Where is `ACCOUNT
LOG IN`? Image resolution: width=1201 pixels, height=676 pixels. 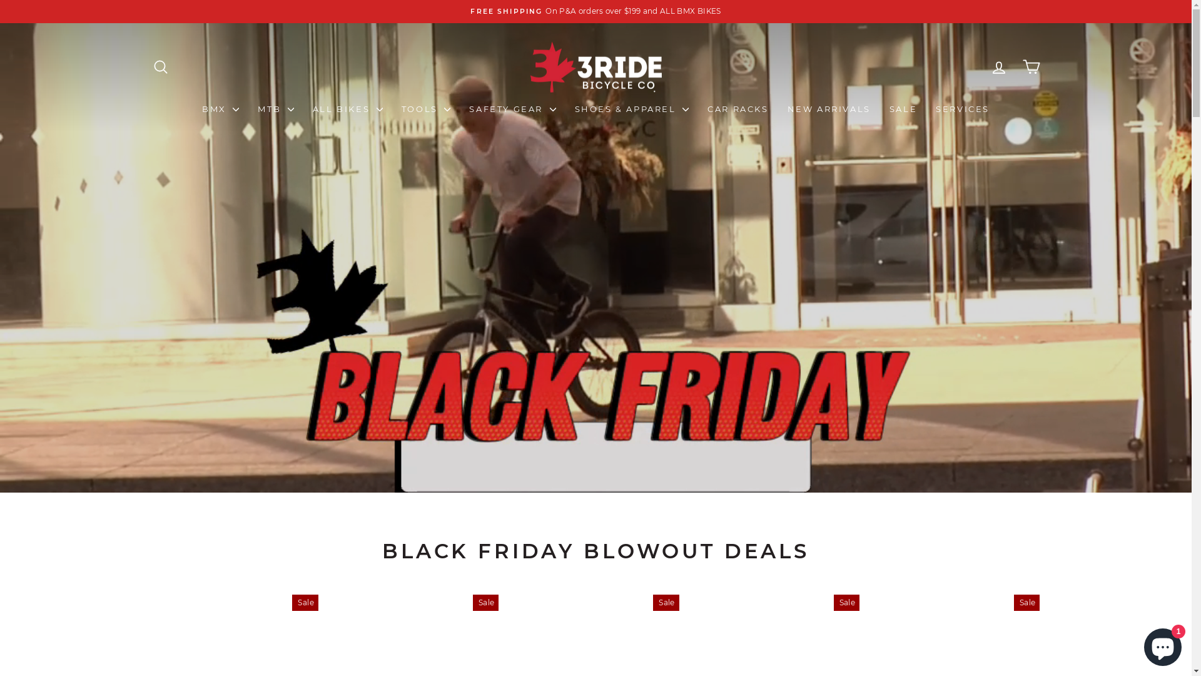
ACCOUNT
LOG IN is located at coordinates (998, 66).